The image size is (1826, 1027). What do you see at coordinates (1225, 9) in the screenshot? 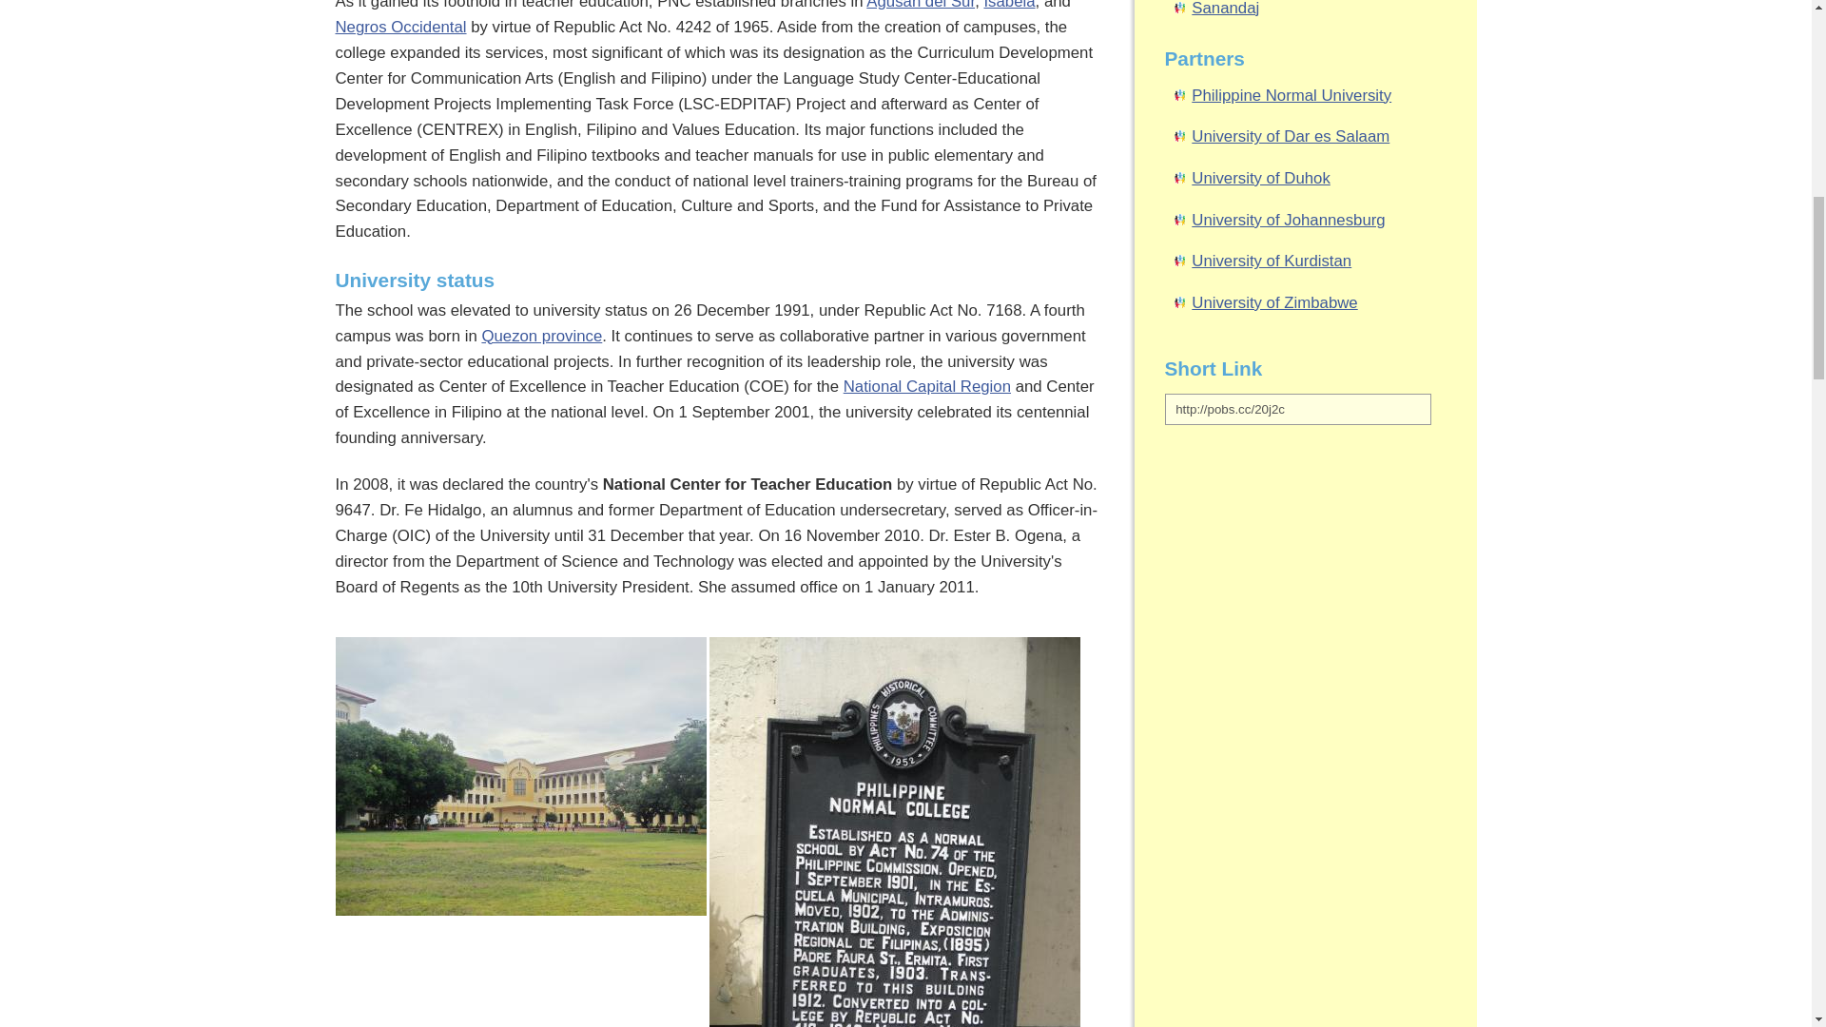
I see `Sanandaj` at bounding box center [1225, 9].